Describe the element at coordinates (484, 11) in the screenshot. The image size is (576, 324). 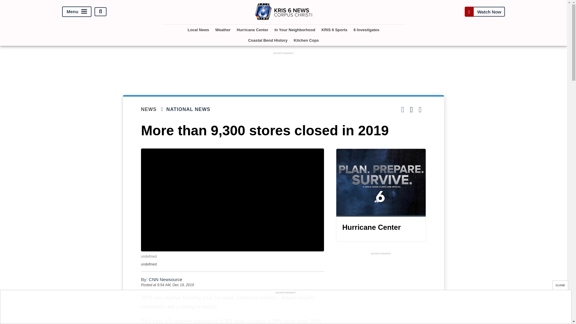
I see `Watch Now` at that location.